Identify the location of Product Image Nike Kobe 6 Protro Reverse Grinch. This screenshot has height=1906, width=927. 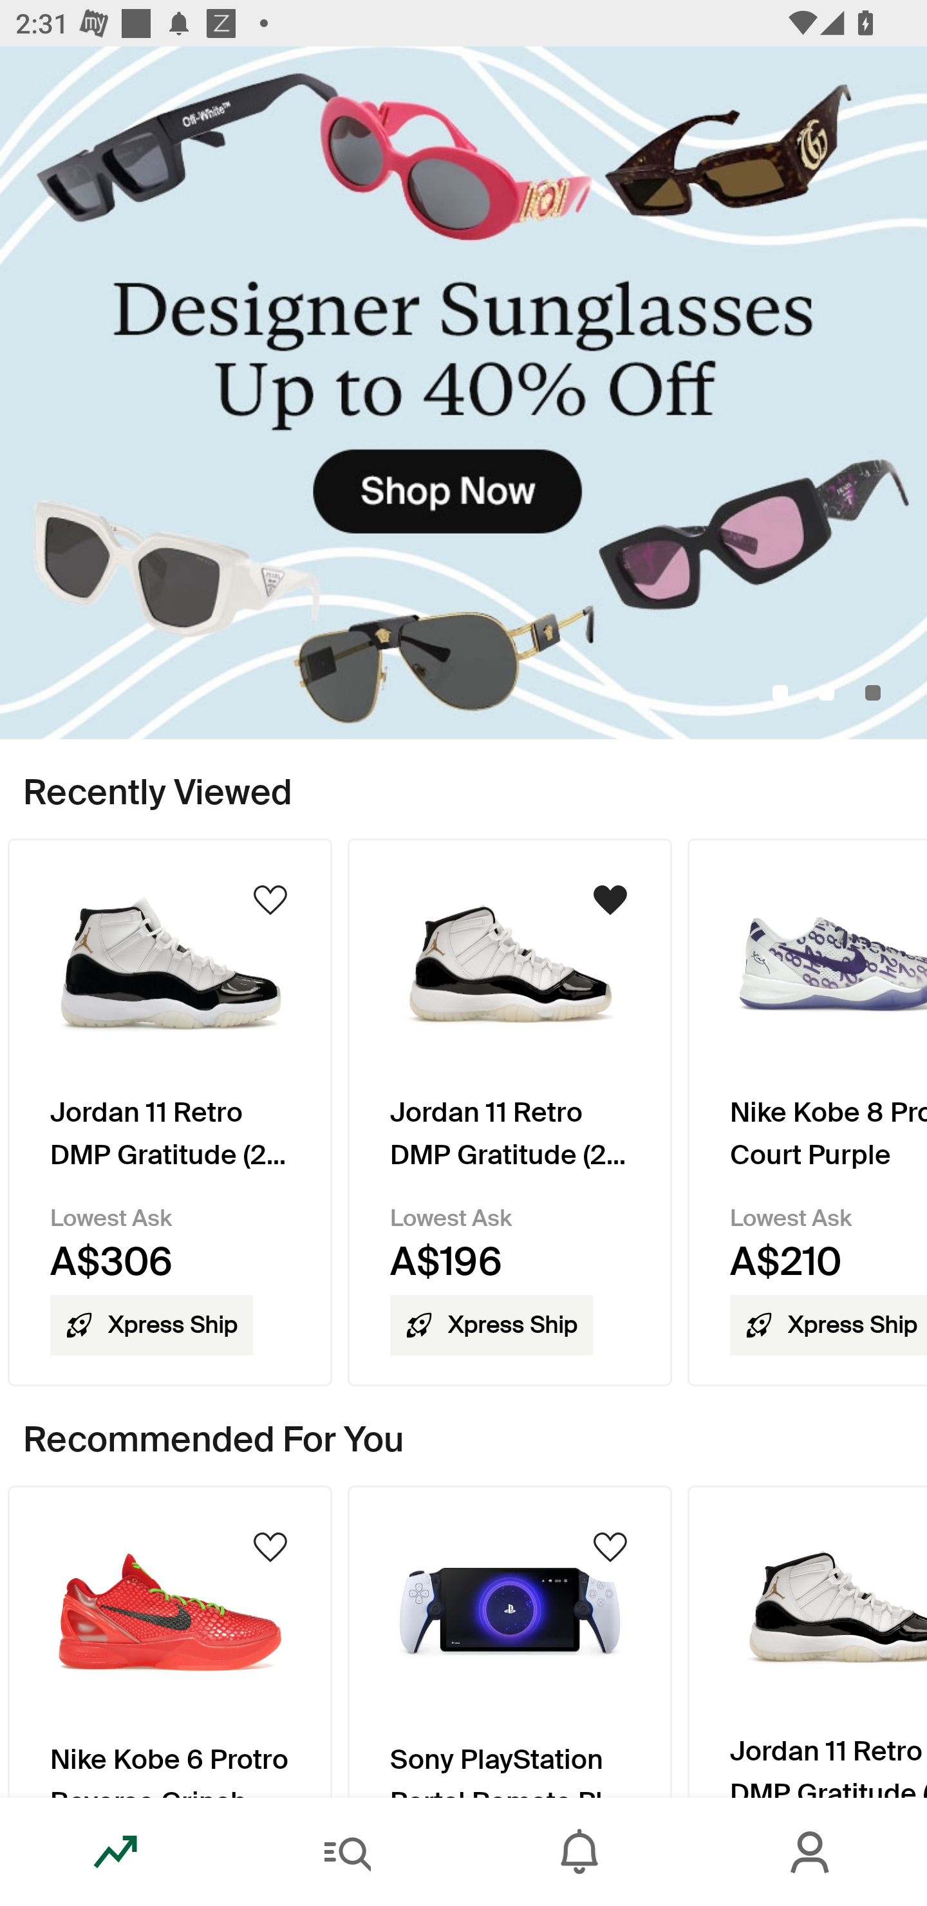
(169, 1641).